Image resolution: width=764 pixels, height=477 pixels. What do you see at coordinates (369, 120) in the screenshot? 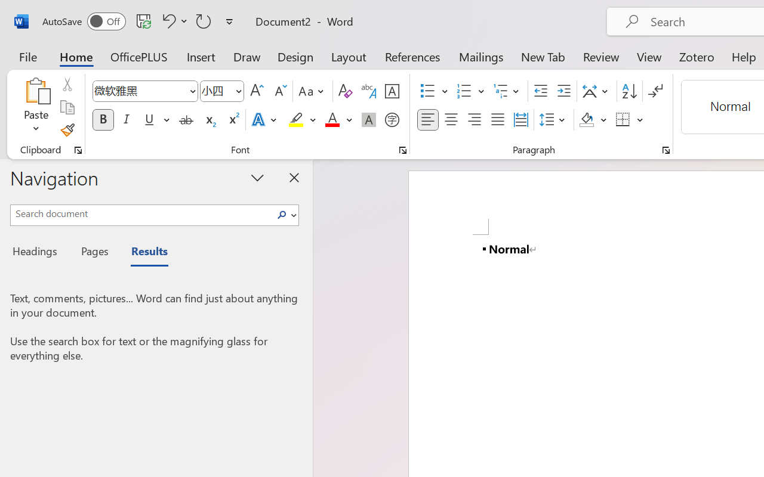
I see `Character Shading` at bounding box center [369, 120].